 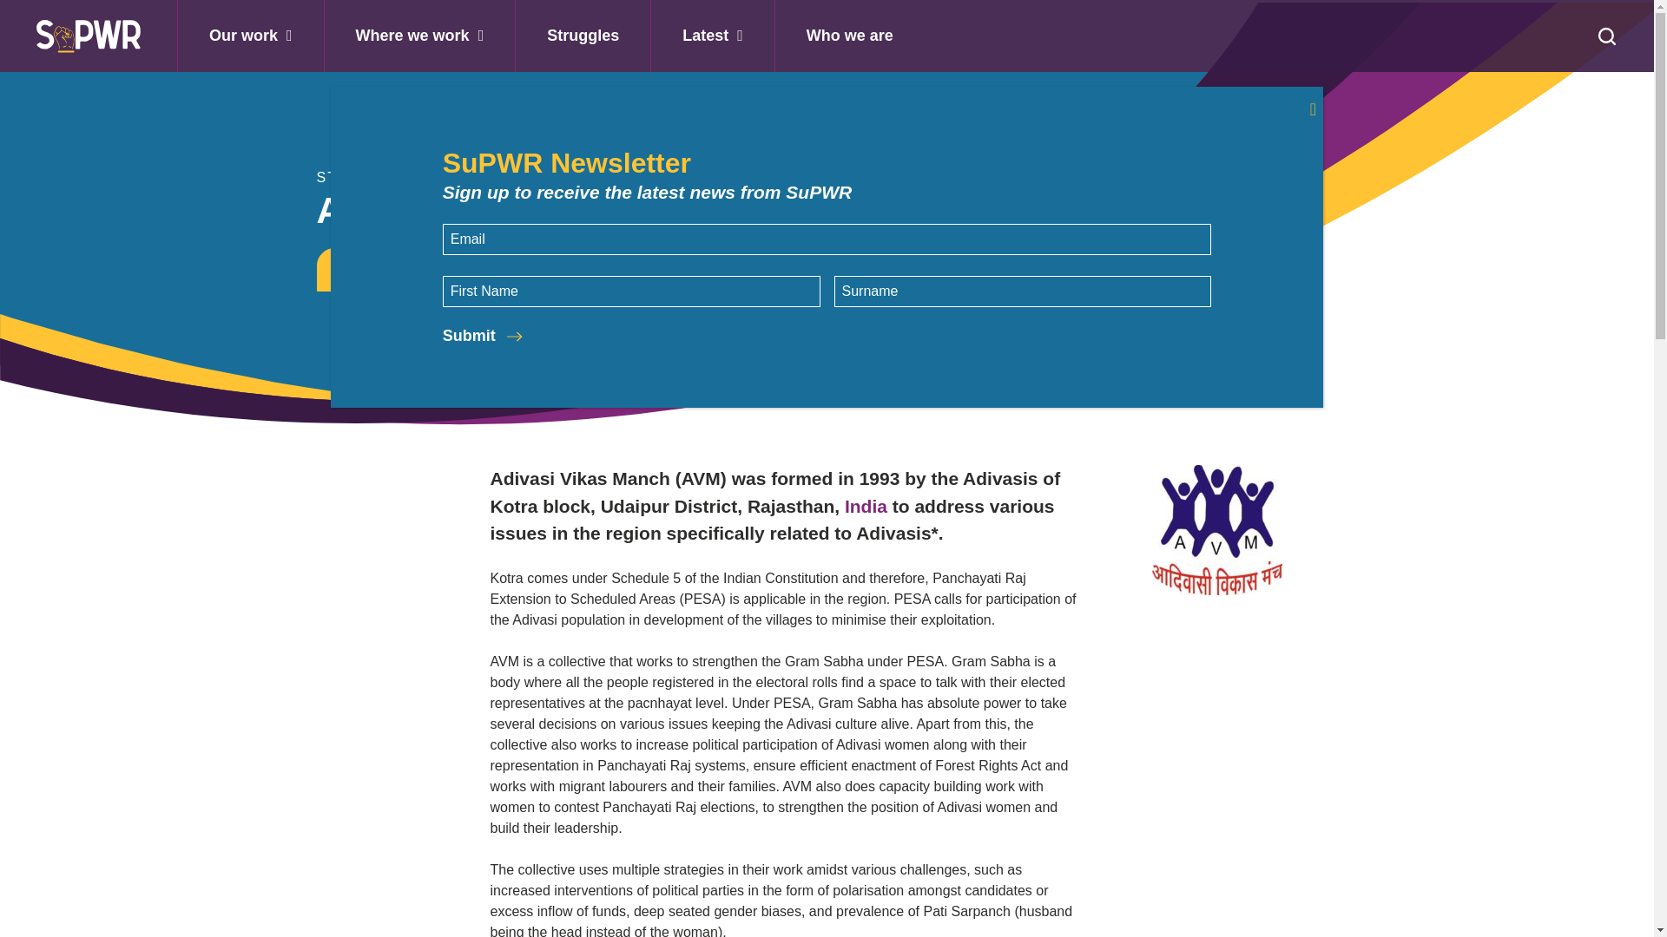 What do you see at coordinates (866, 507) in the screenshot?
I see `India` at bounding box center [866, 507].